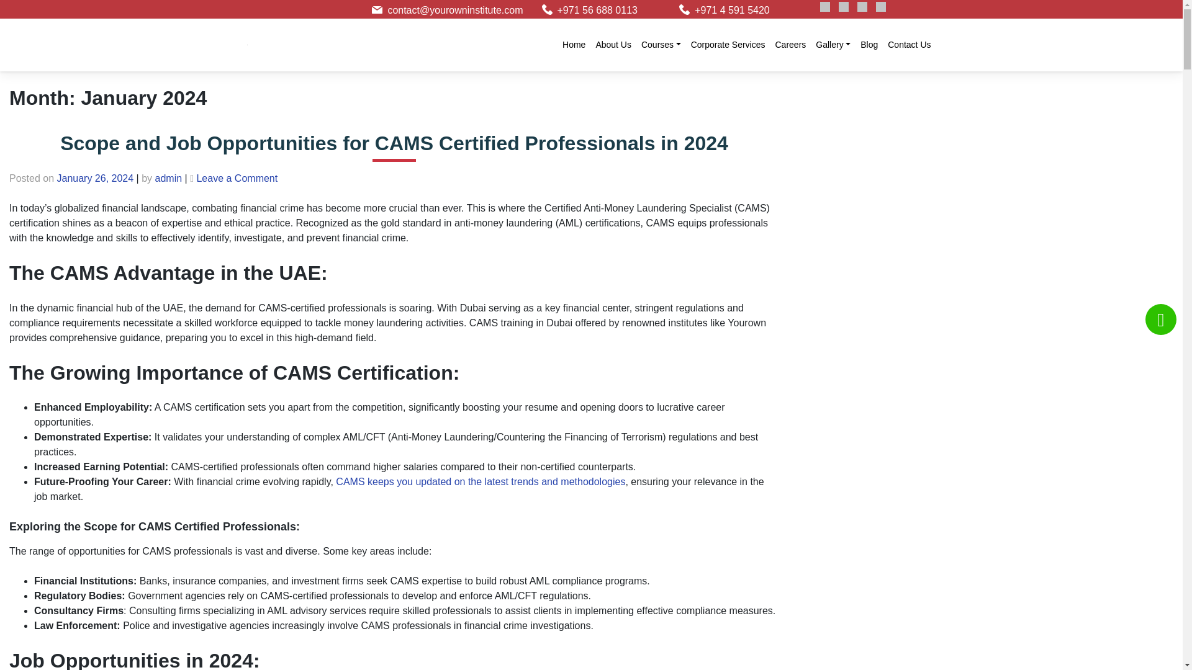 Image resolution: width=1192 pixels, height=670 pixels. What do you see at coordinates (909, 45) in the screenshot?
I see `Contact Us` at bounding box center [909, 45].